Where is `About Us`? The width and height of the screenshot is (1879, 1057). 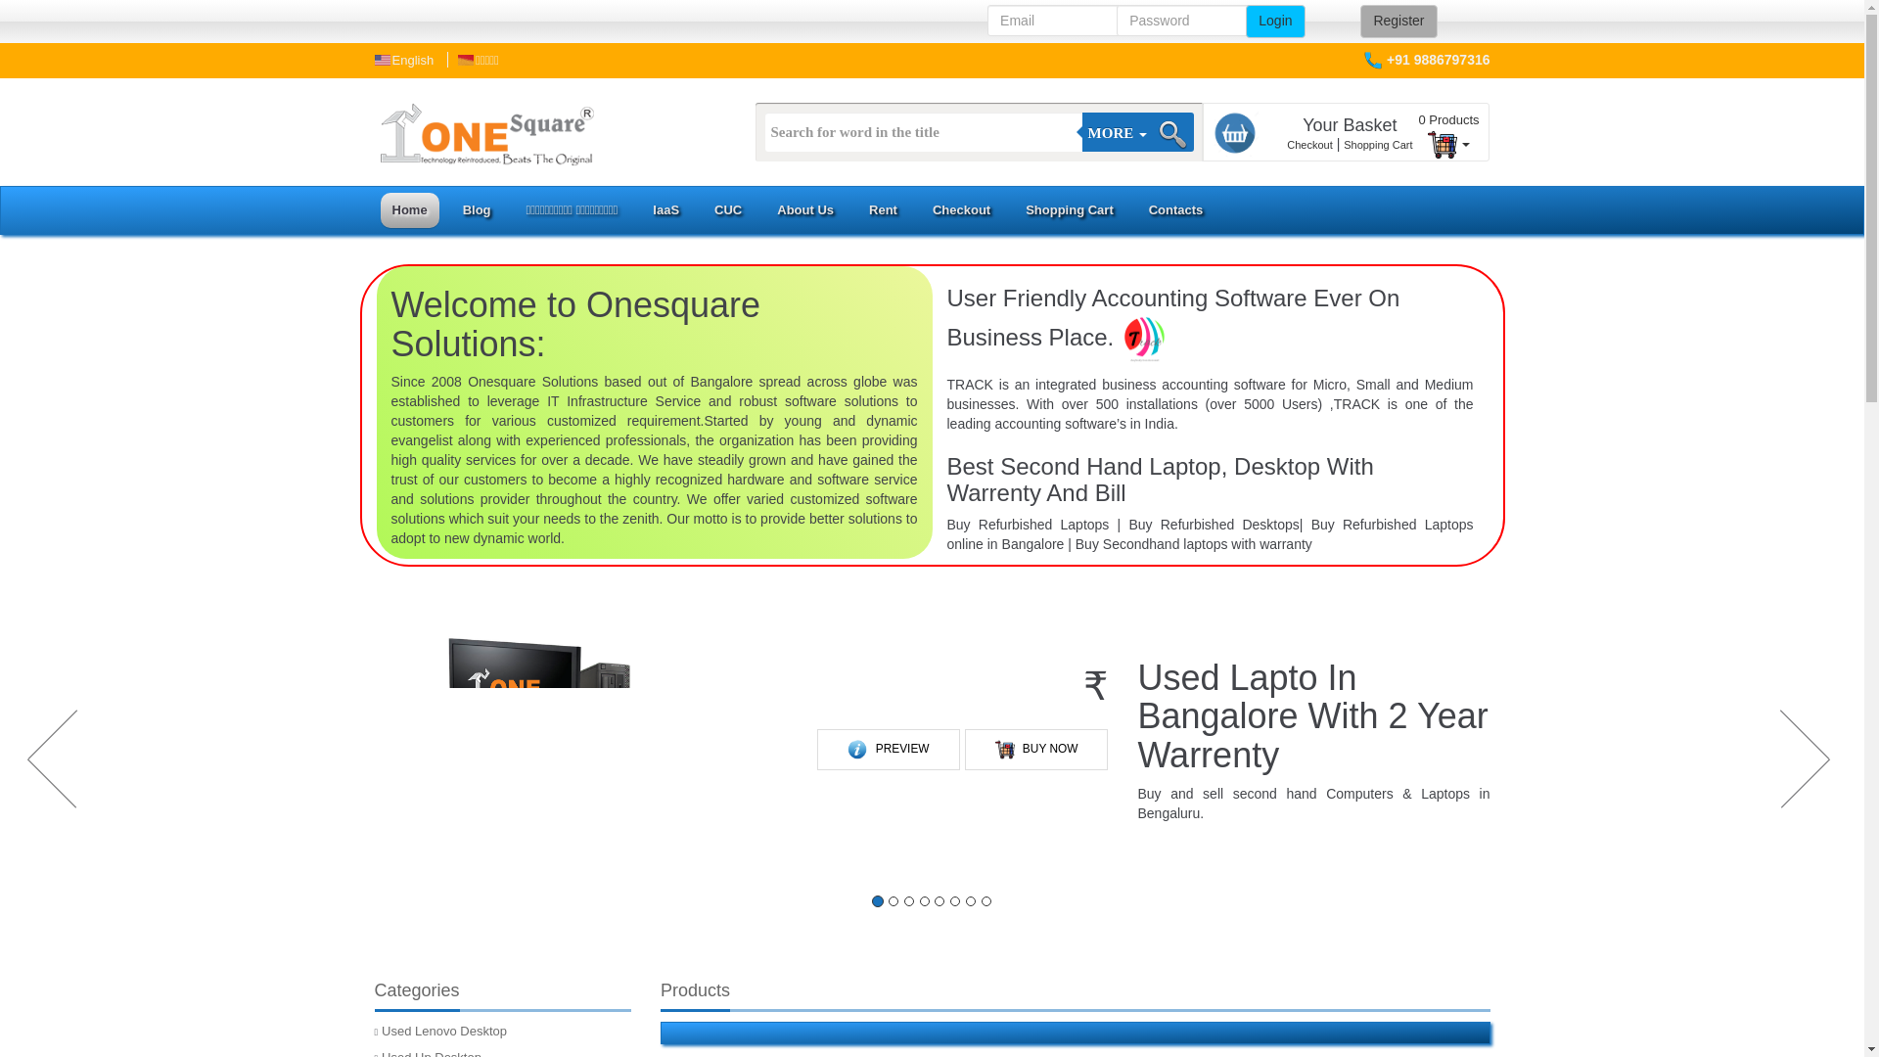 About Us is located at coordinates (804, 209).